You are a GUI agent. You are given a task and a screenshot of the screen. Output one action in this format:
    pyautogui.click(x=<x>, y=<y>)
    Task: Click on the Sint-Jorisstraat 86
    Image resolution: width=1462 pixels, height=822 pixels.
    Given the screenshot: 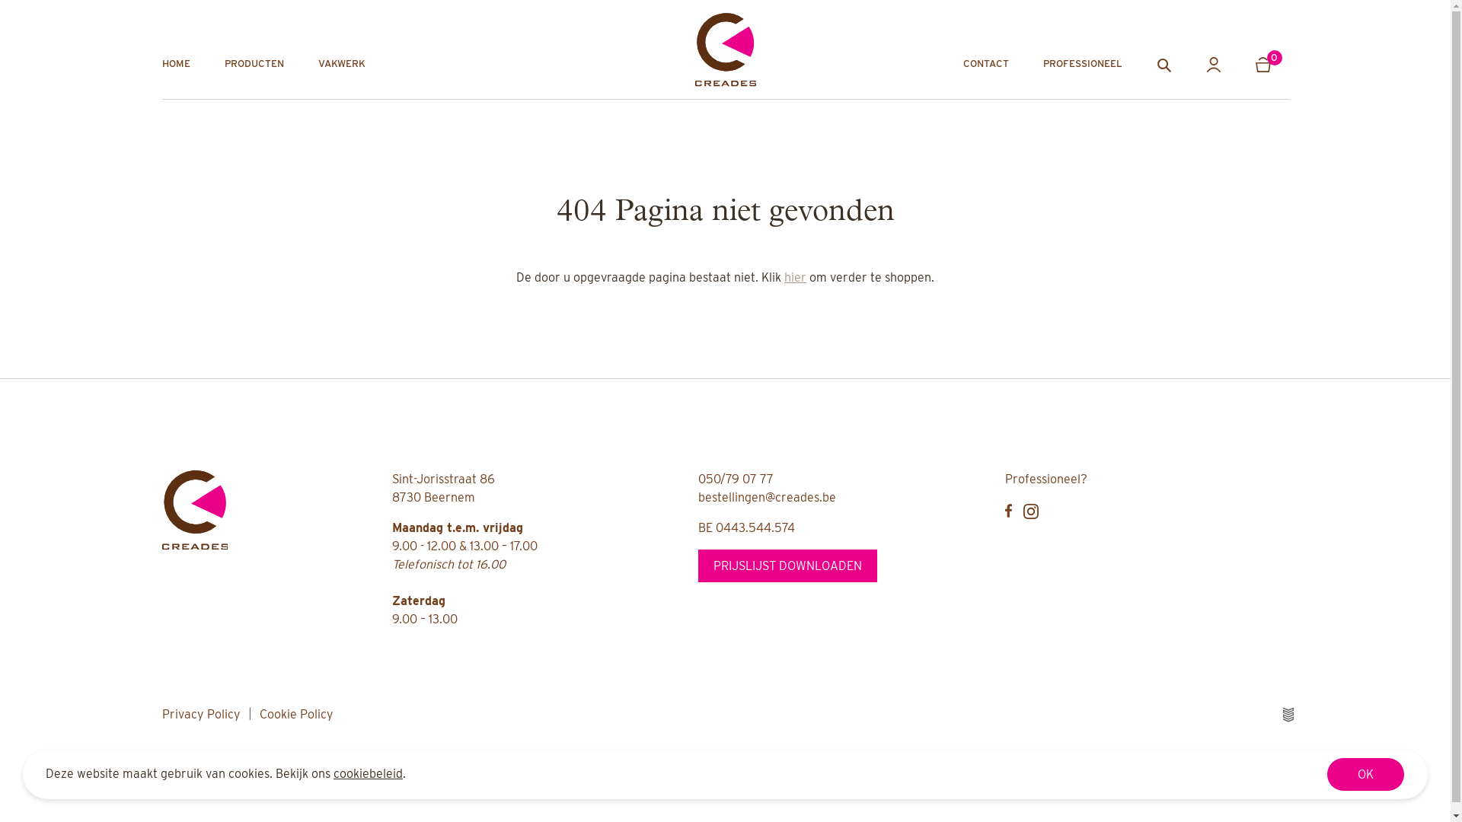 What is the action you would take?
    pyautogui.click(x=443, y=479)
    